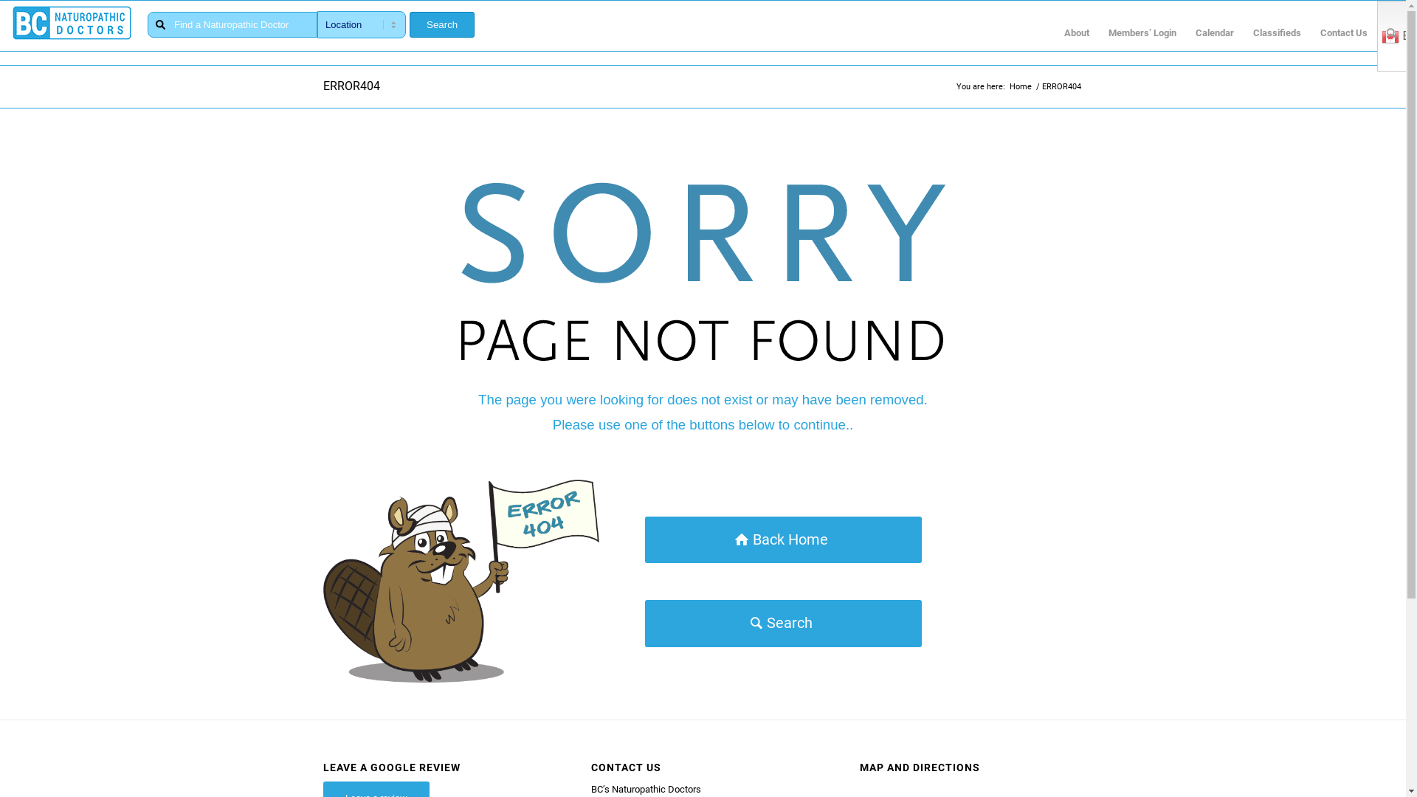 The height and width of the screenshot is (797, 1417). What do you see at coordinates (351, 86) in the screenshot?
I see `ERROR404` at bounding box center [351, 86].